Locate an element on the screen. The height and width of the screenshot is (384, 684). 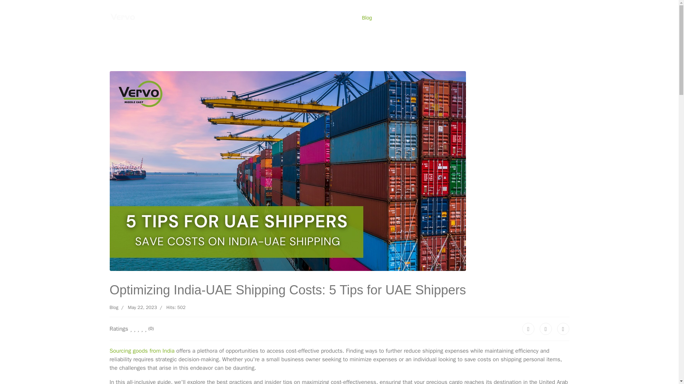
Services is located at coordinates (306, 18).